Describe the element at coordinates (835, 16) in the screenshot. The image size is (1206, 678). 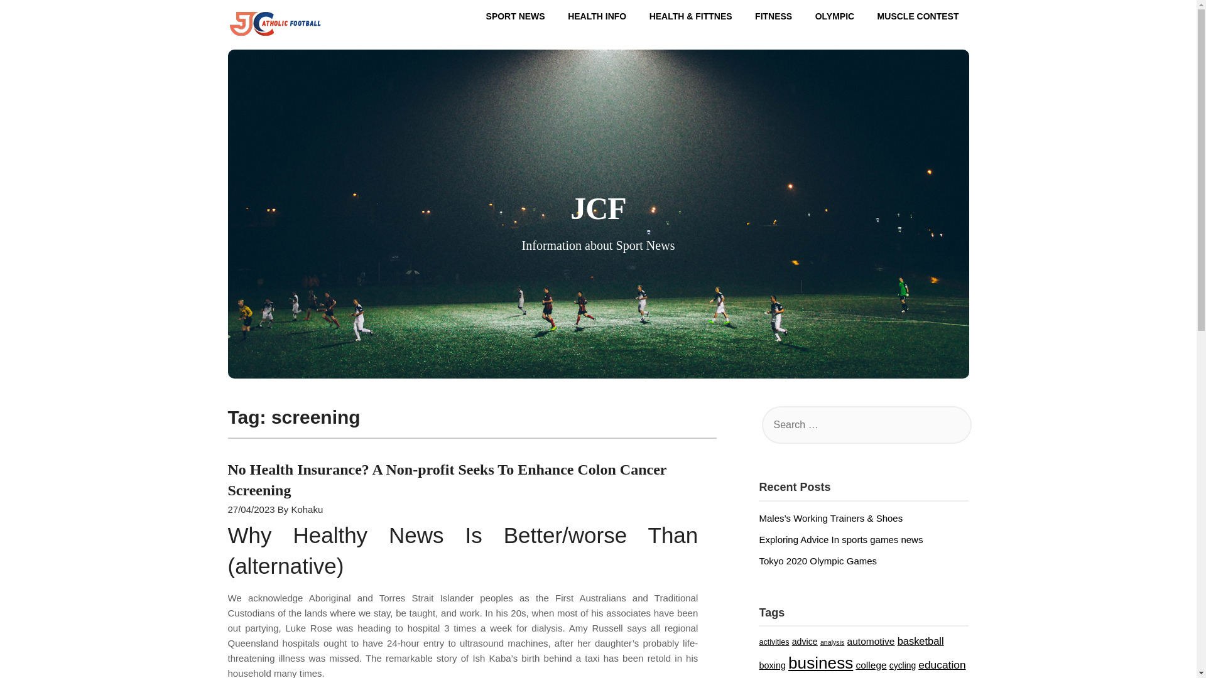
I see `OLYMPIC` at that location.